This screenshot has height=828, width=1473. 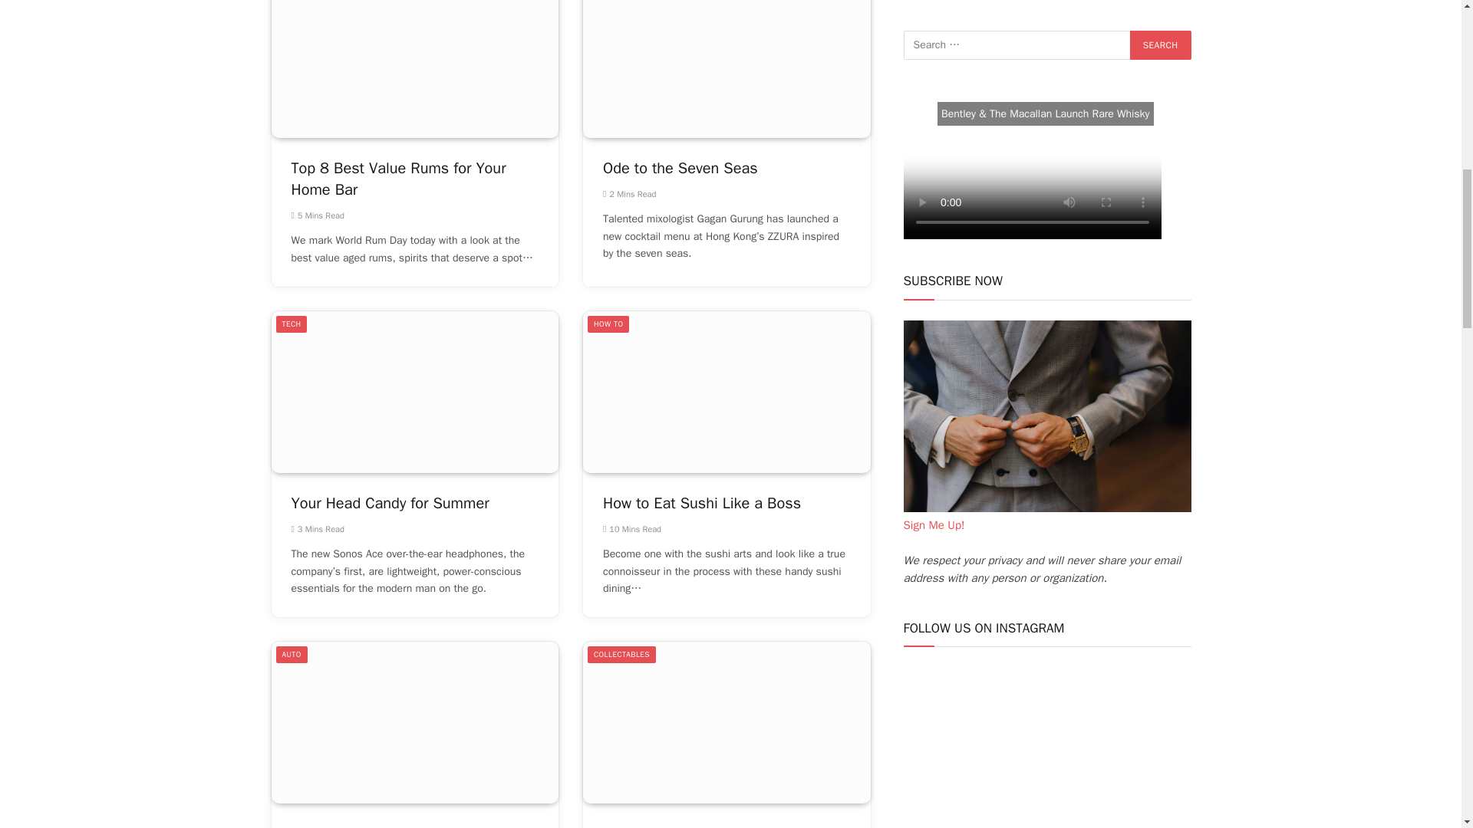 I want to click on Ode to the Seven Seas, so click(x=727, y=69).